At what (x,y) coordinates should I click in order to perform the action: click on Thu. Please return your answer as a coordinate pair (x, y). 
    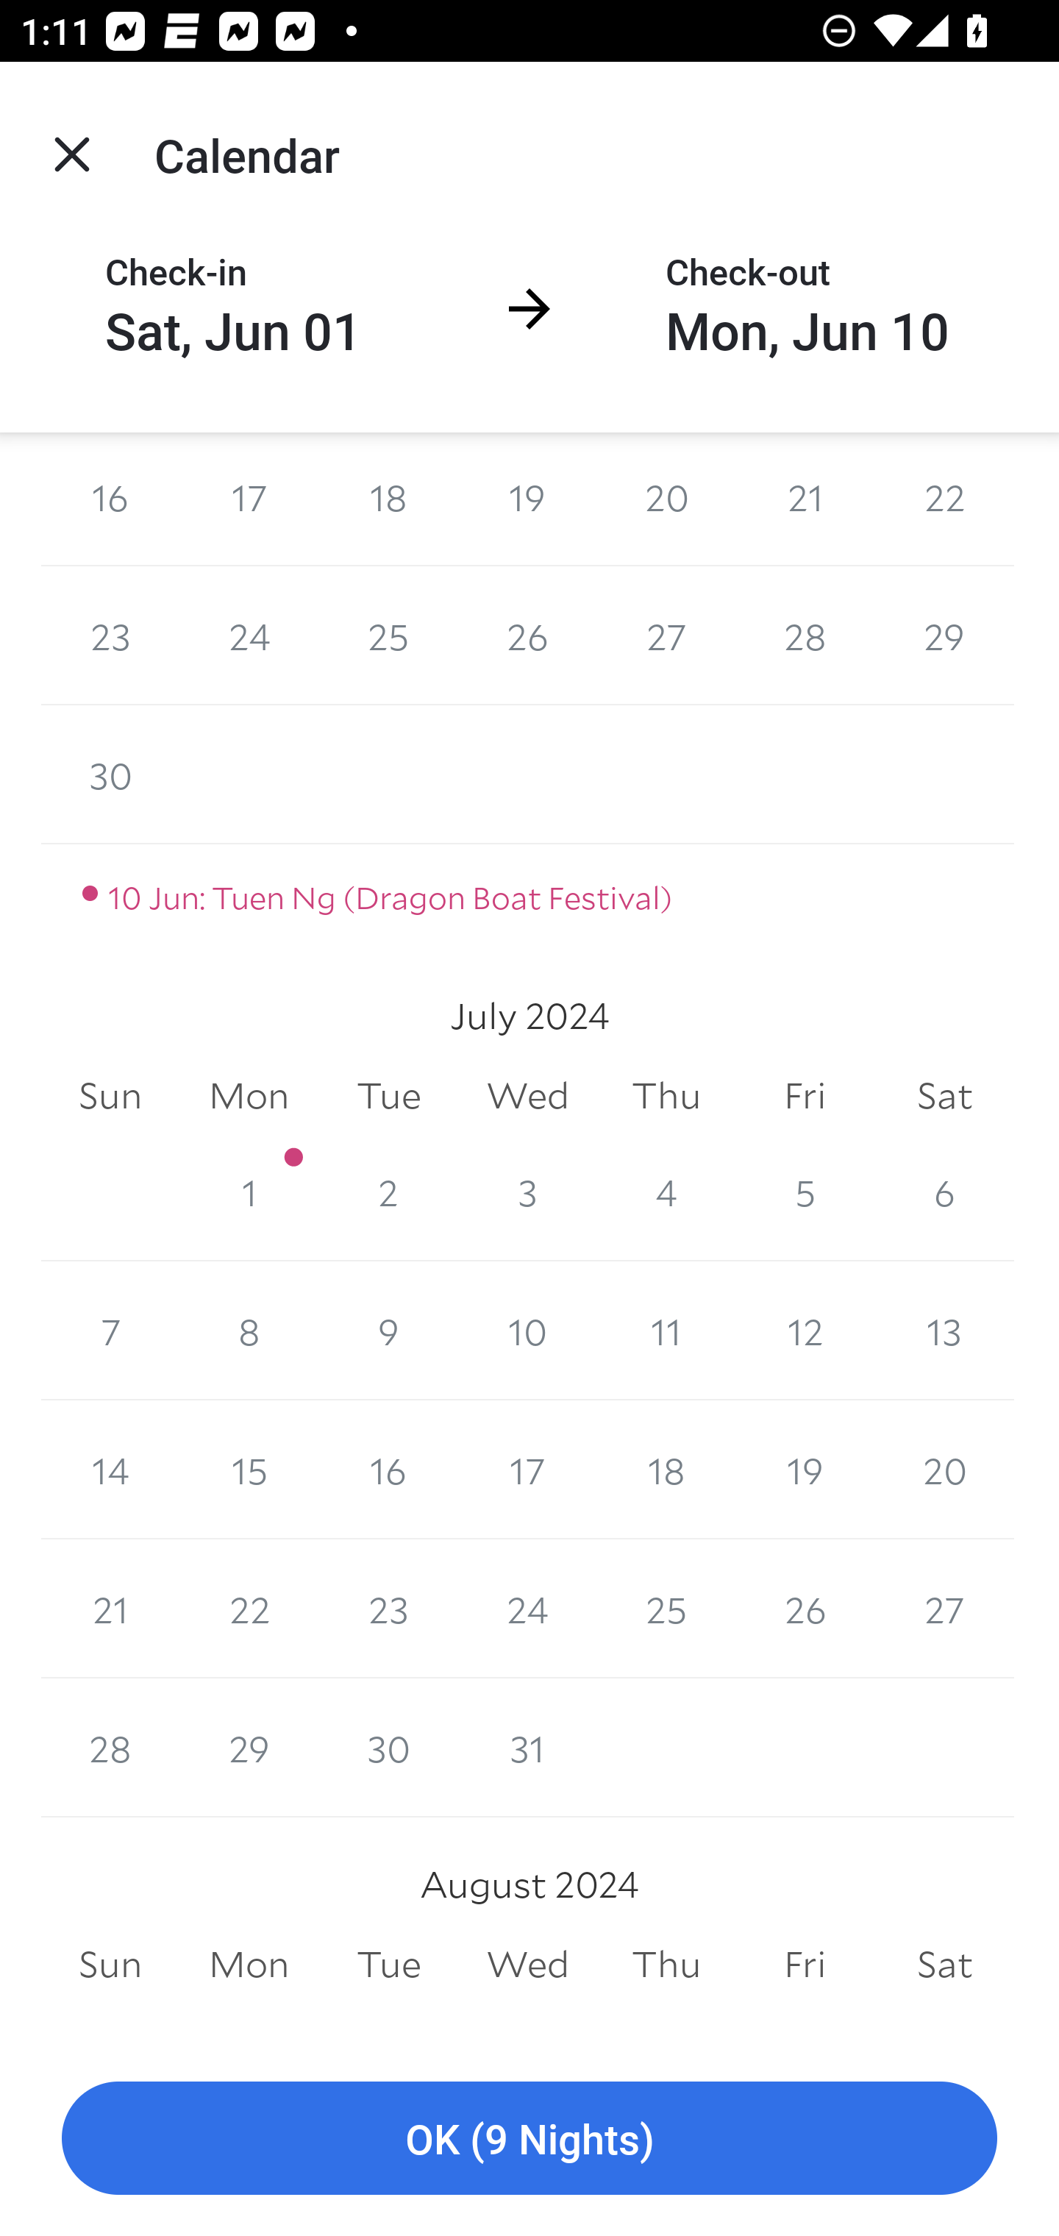
    Looking at the image, I should click on (666, 1096).